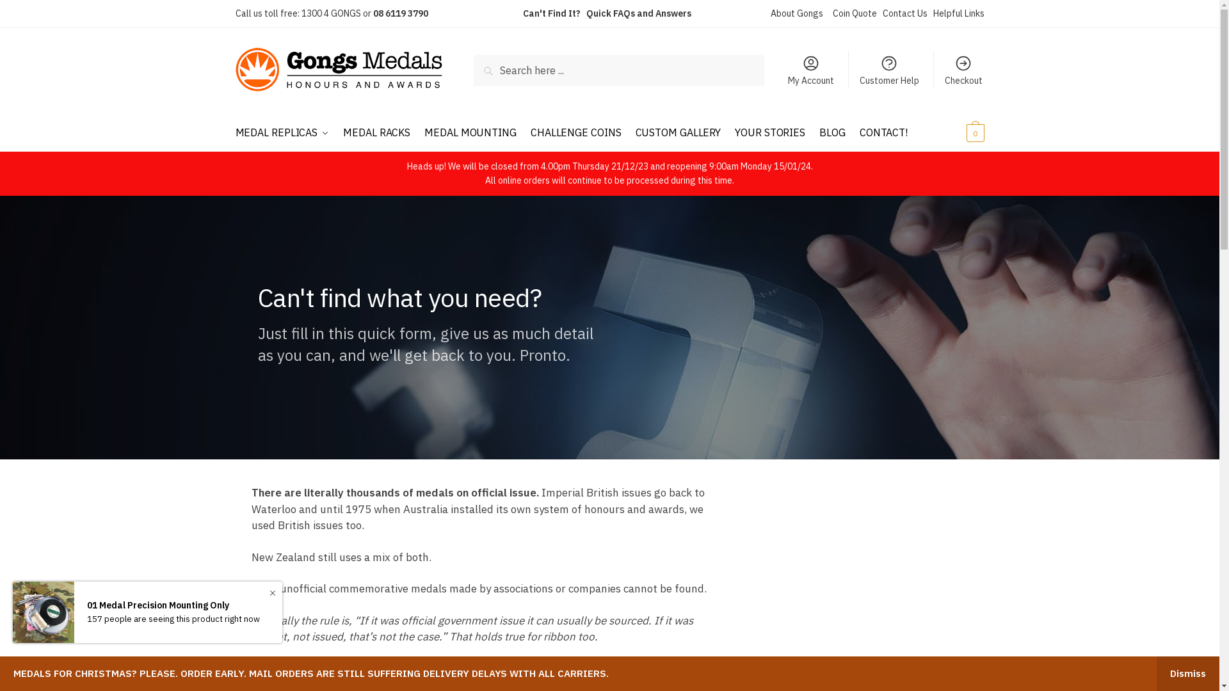 Image resolution: width=1229 pixels, height=691 pixels. Describe the element at coordinates (285, 132) in the screenshot. I see `MEDAL REPLICAS` at that location.